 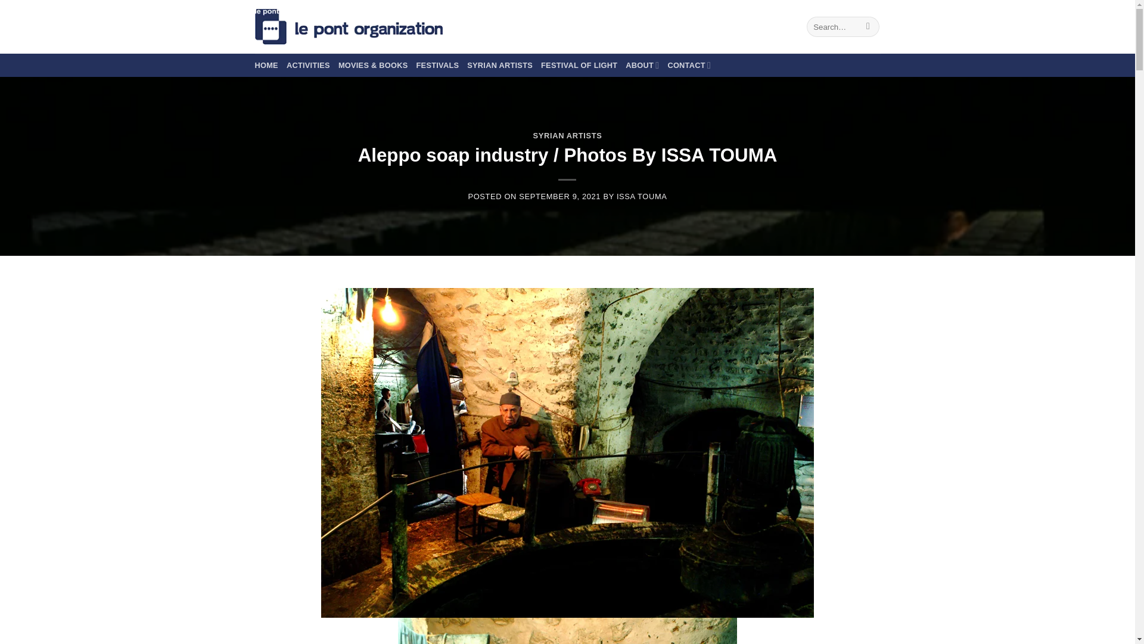 What do you see at coordinates (499, 66) in the screenshot?
I see `SYRIAN ARTISTS` at bounding box center [499, 66].